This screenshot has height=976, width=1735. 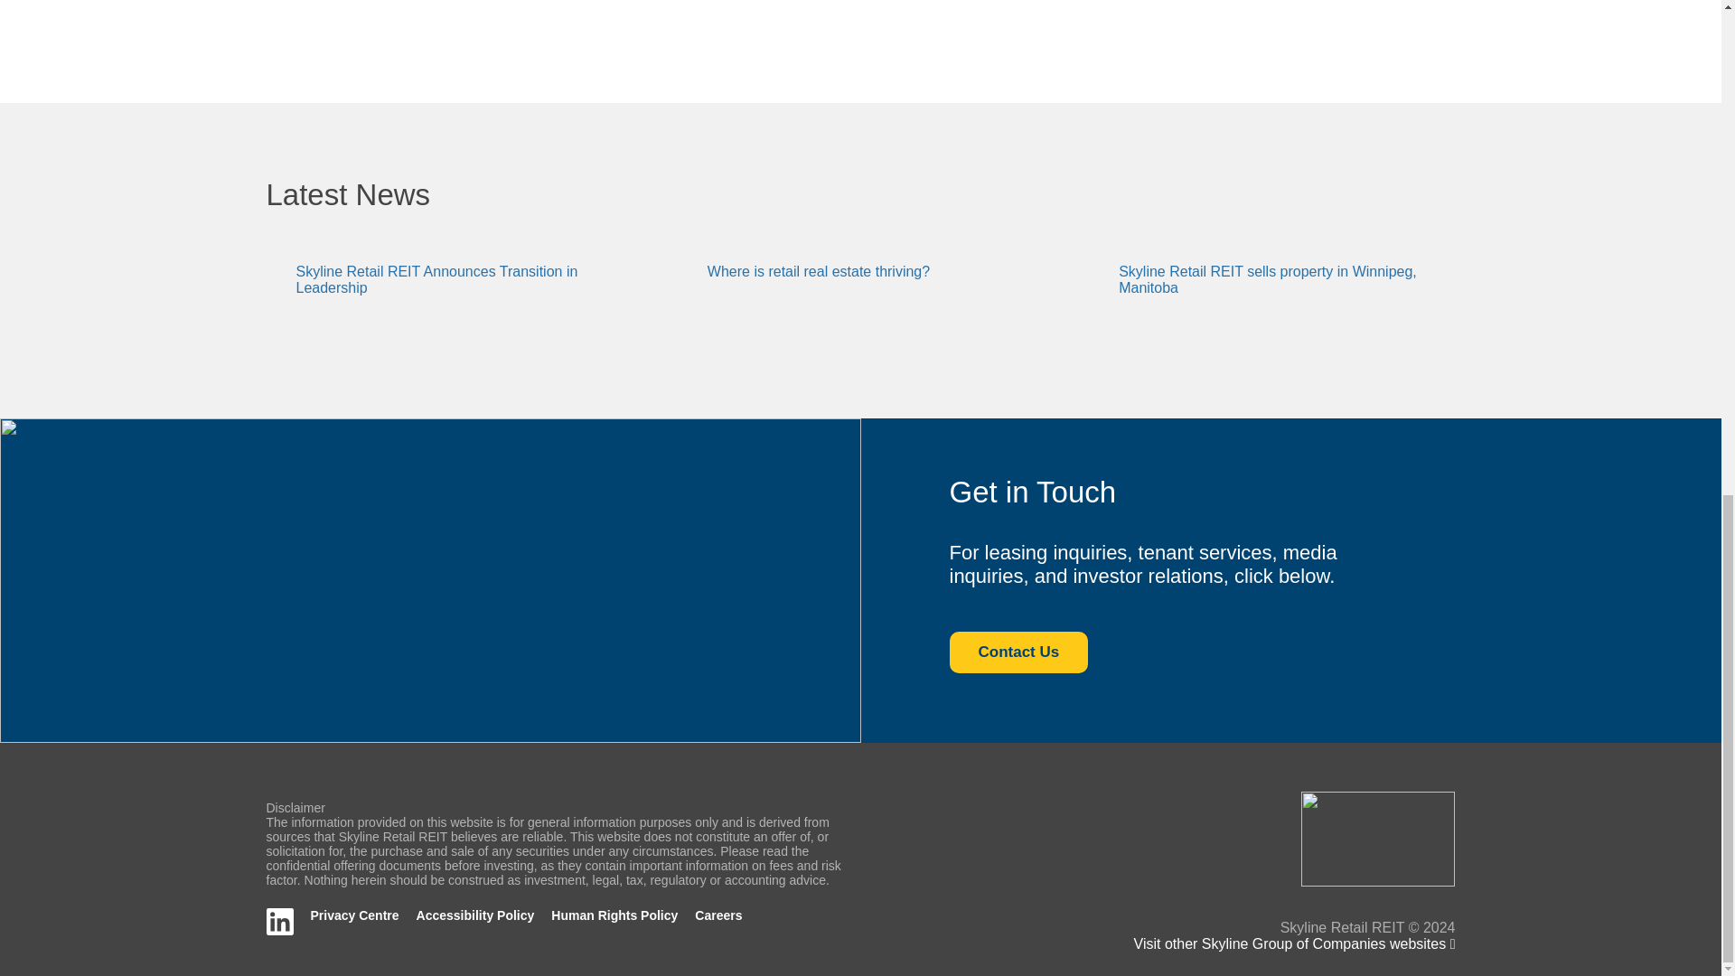 I want to click on Visit other Skyline Group of Companies websites, so click(x=1294, y=943).